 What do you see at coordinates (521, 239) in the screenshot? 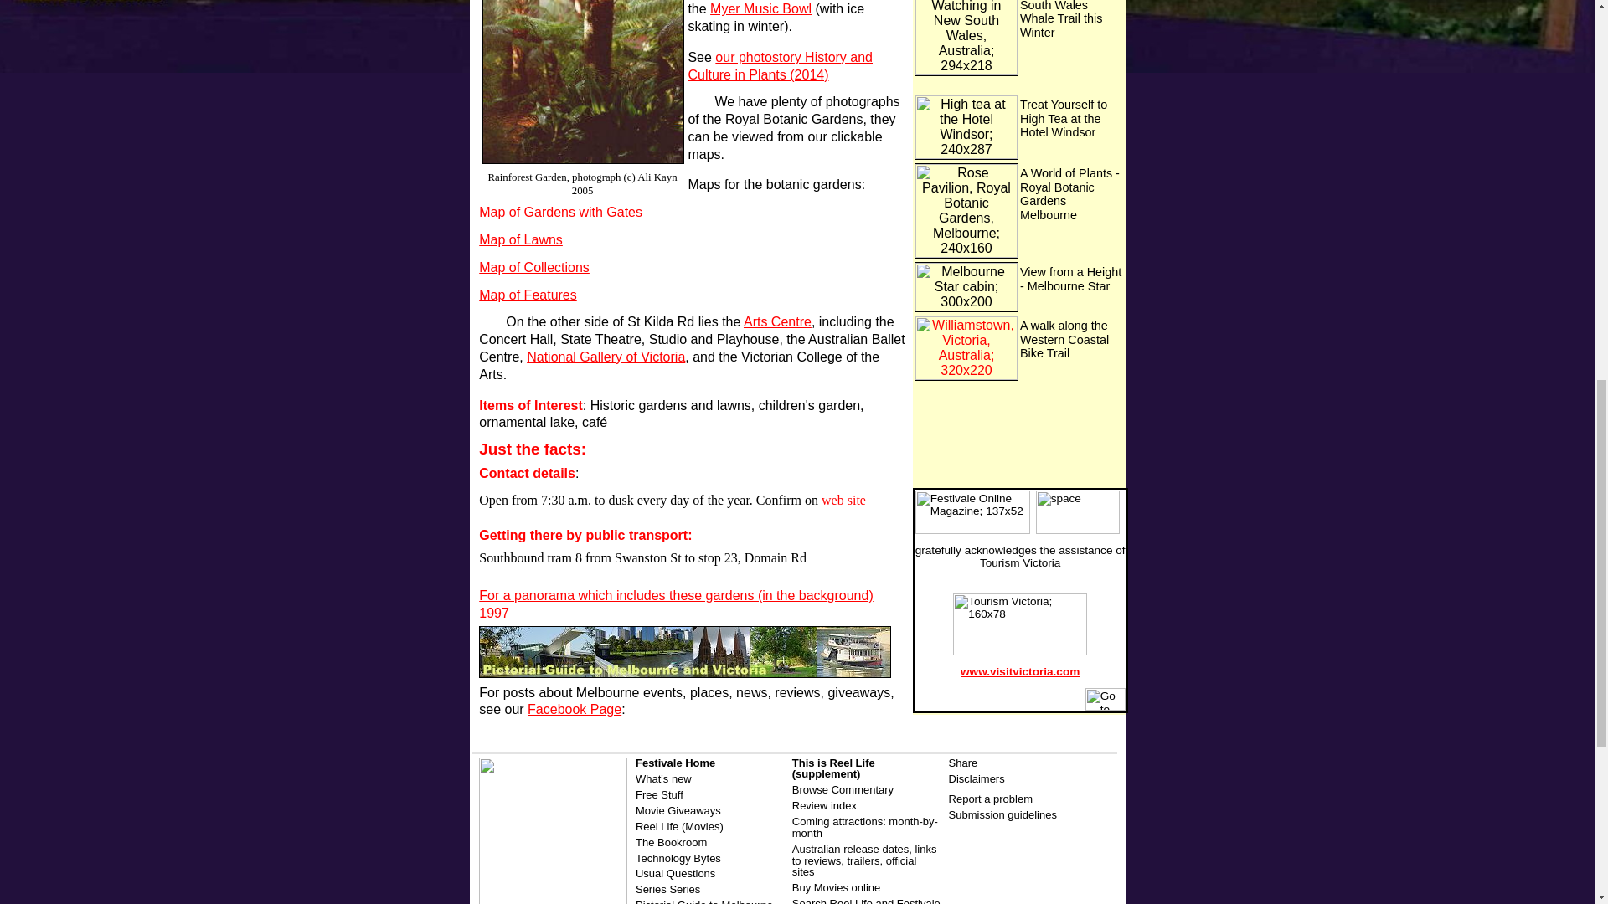
I see `Map of Lawns` at bounding box center [521, 239].